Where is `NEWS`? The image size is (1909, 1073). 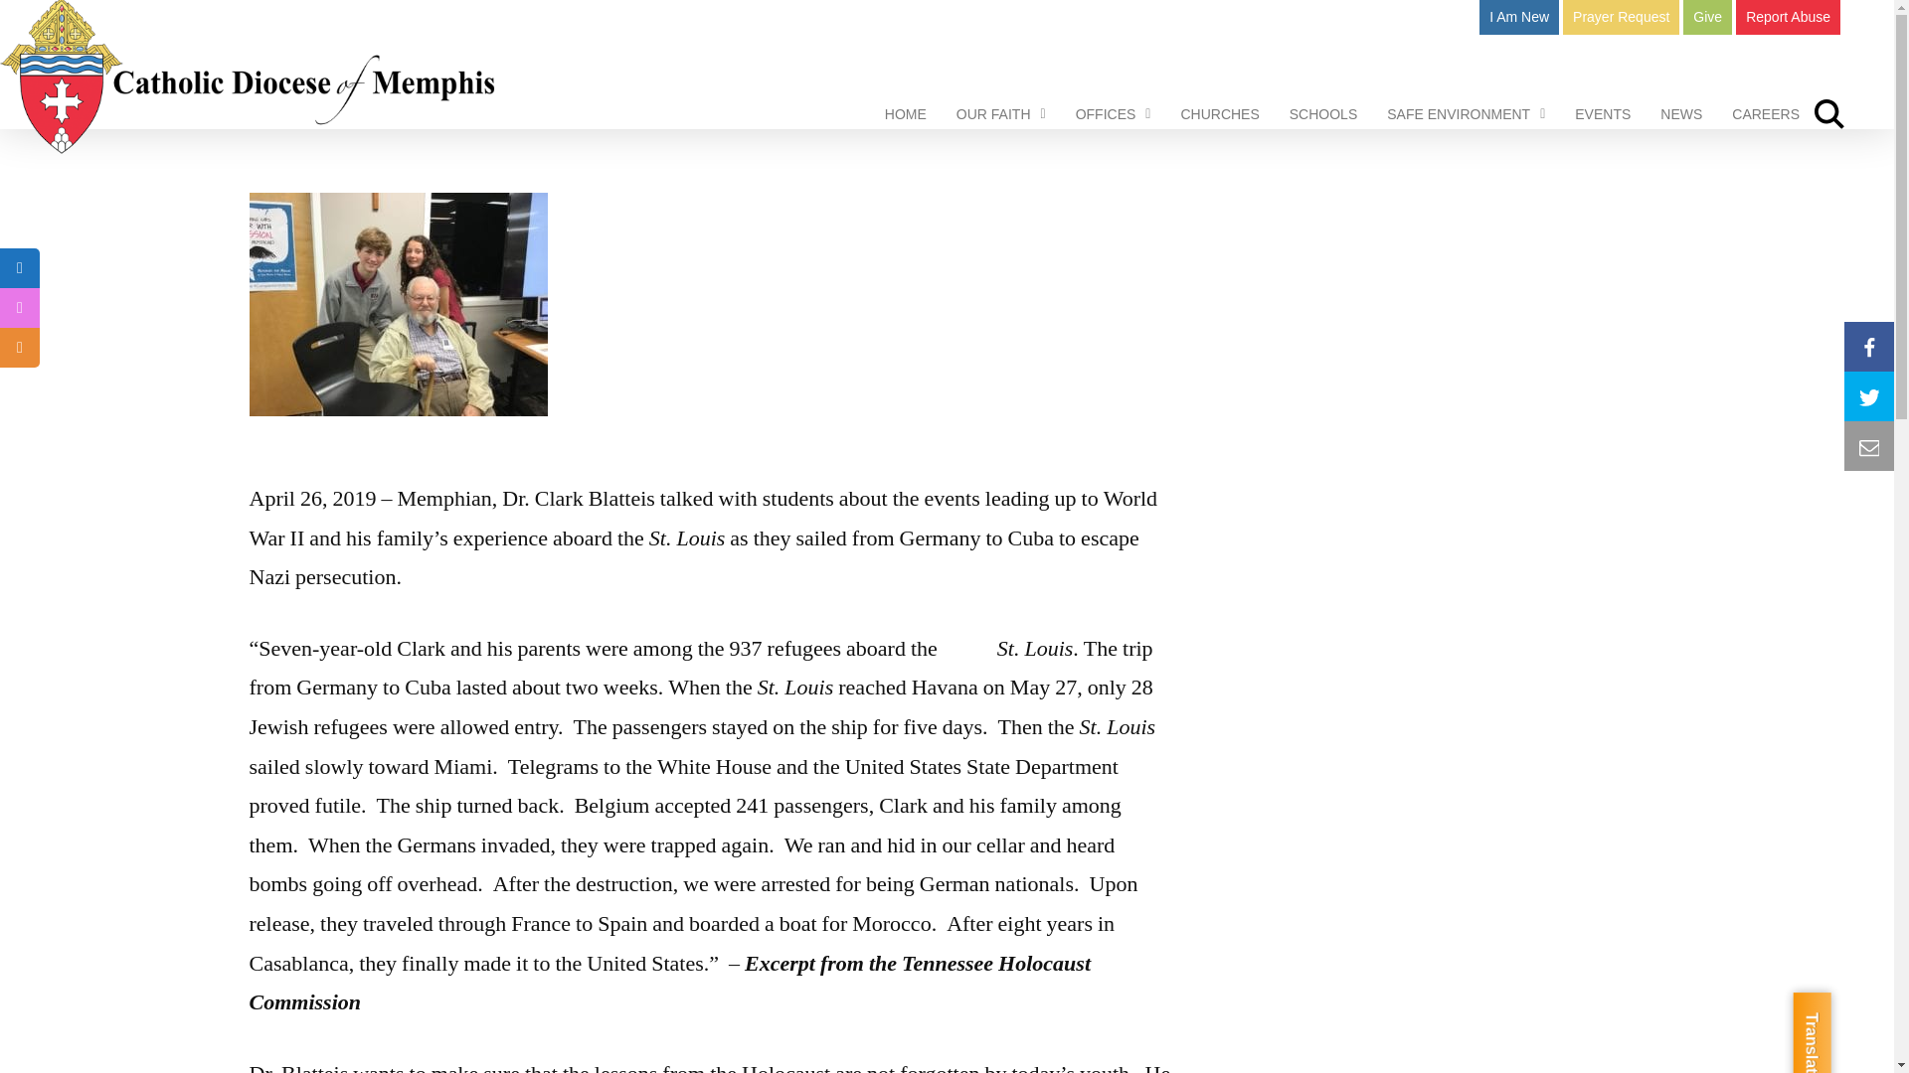 NEWS is located at coordinates (1680, 114).